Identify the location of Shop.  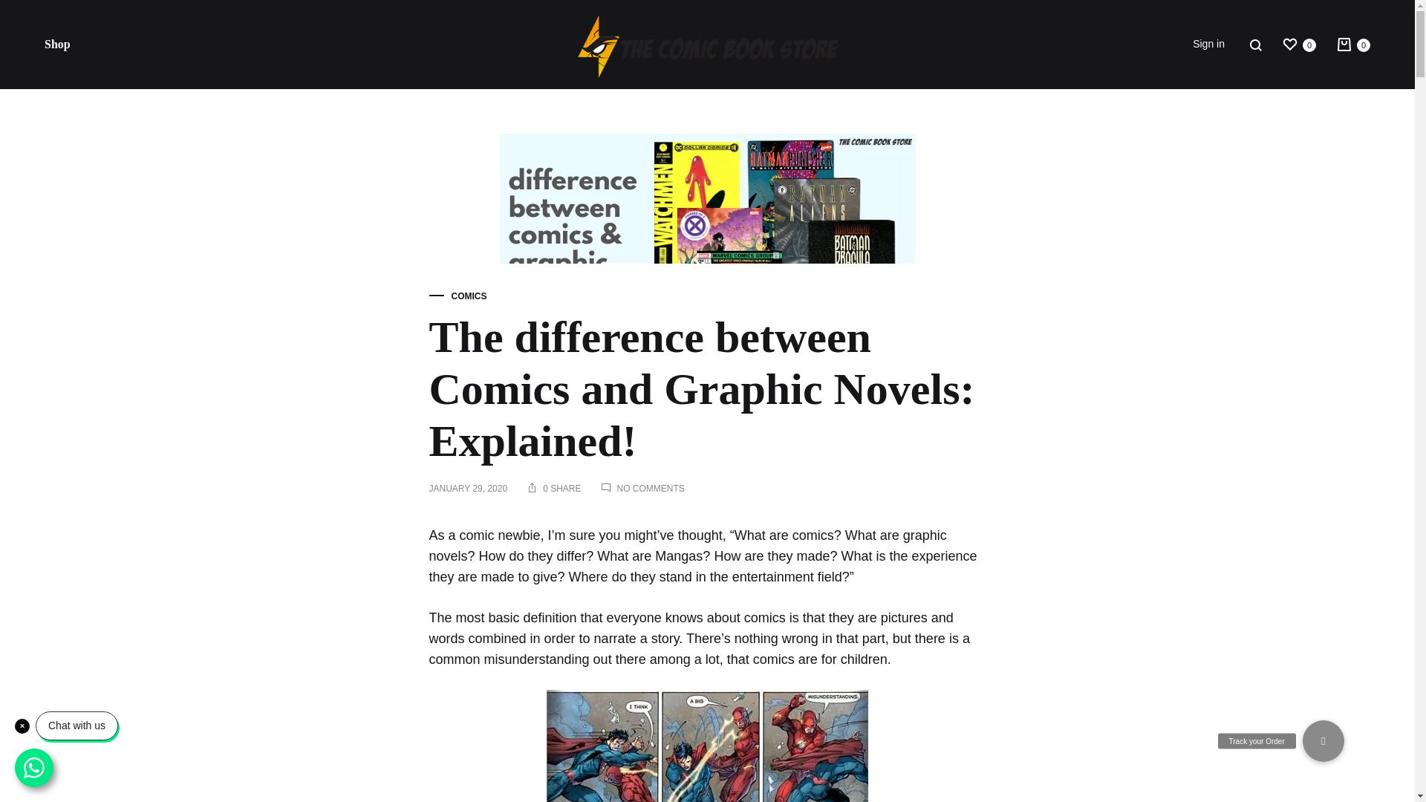
(56, 45).